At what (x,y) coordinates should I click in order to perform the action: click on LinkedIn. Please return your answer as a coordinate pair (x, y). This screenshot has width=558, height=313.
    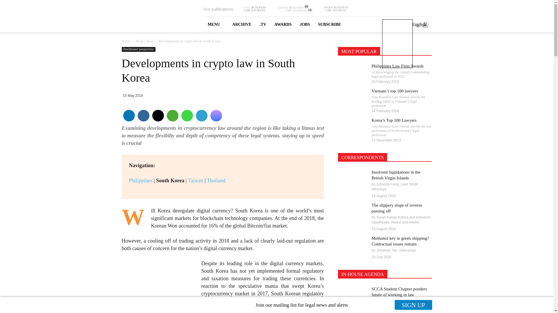
    Looking at the image, I should click on (128, 115).